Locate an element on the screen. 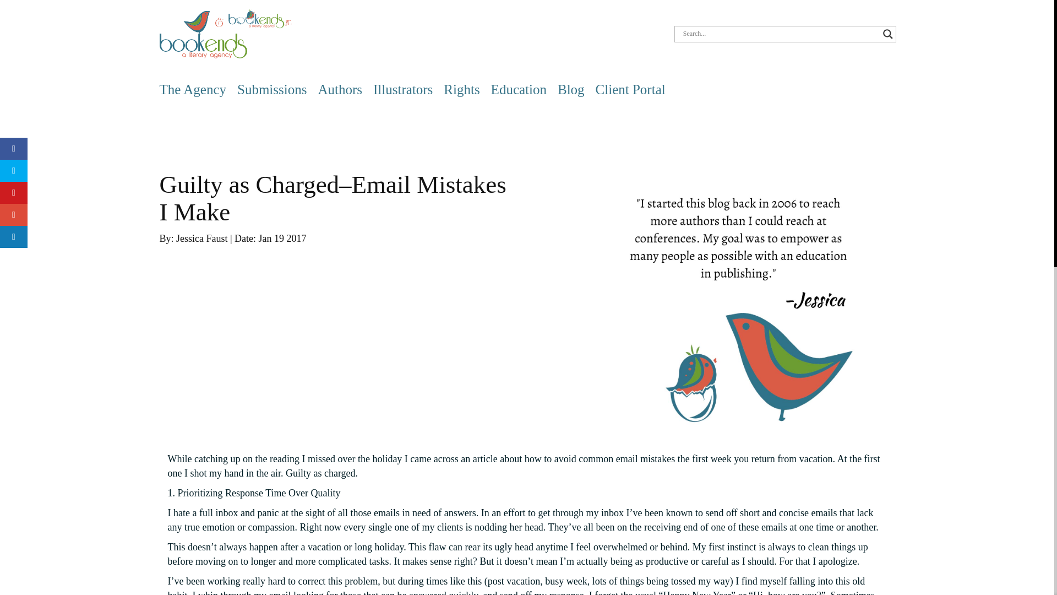 The image size is (1057, 595). Illustrators is located at coordinates (402, 89).